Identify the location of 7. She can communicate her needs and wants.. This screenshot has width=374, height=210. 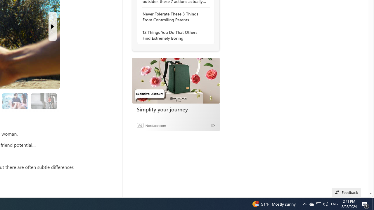
(44, 101).